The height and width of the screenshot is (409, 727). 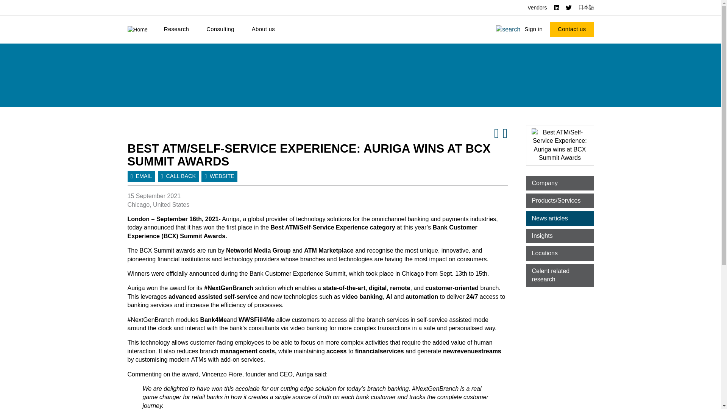 What do you see at coordinates (176, 30) in the screenshot?
I see `Research` at bounding box center [176, 30].